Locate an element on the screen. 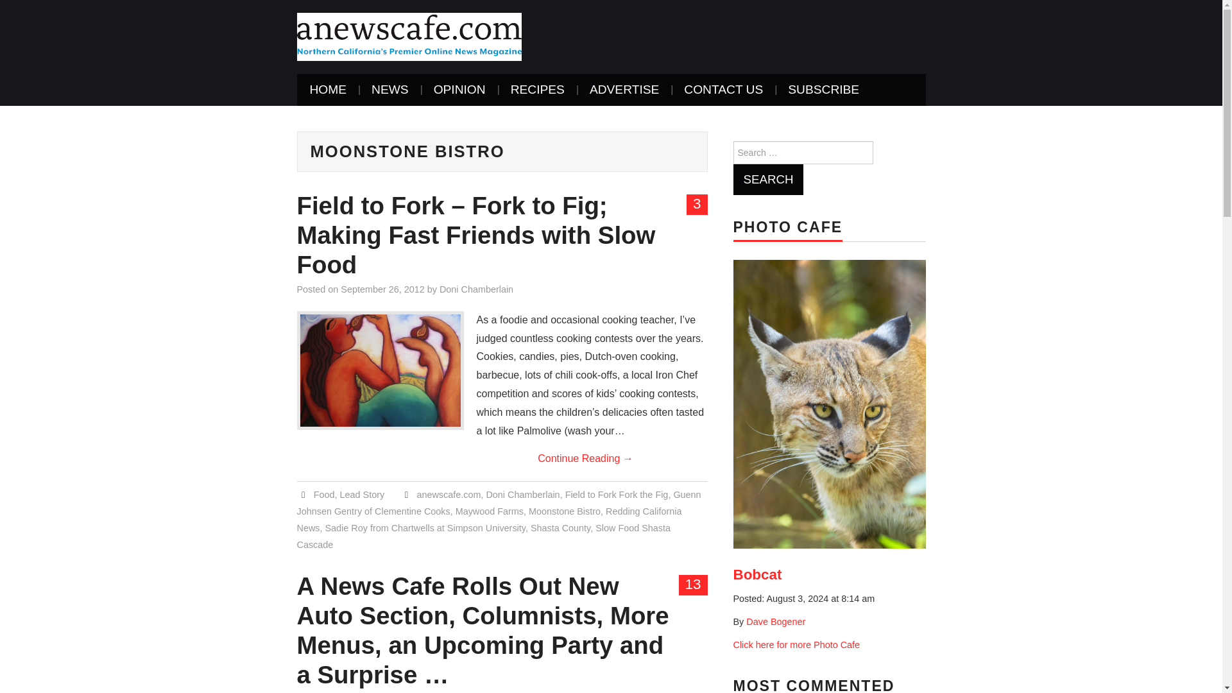  OPINION is located at coordinates (459, 90).